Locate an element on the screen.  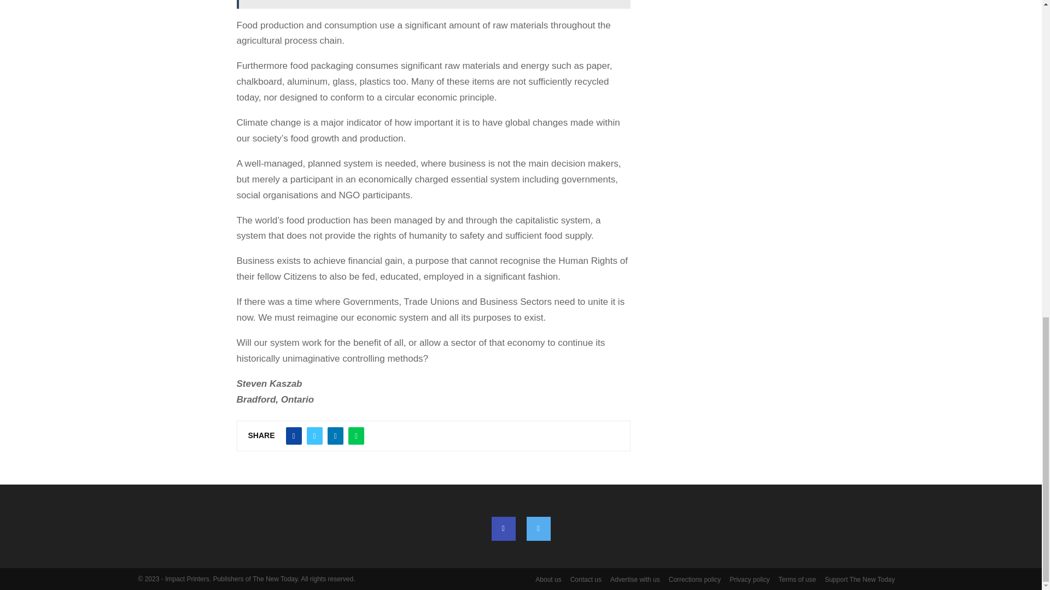
Related:  Economic chaos: Prefabricated? is located at coordinates (433, 4).